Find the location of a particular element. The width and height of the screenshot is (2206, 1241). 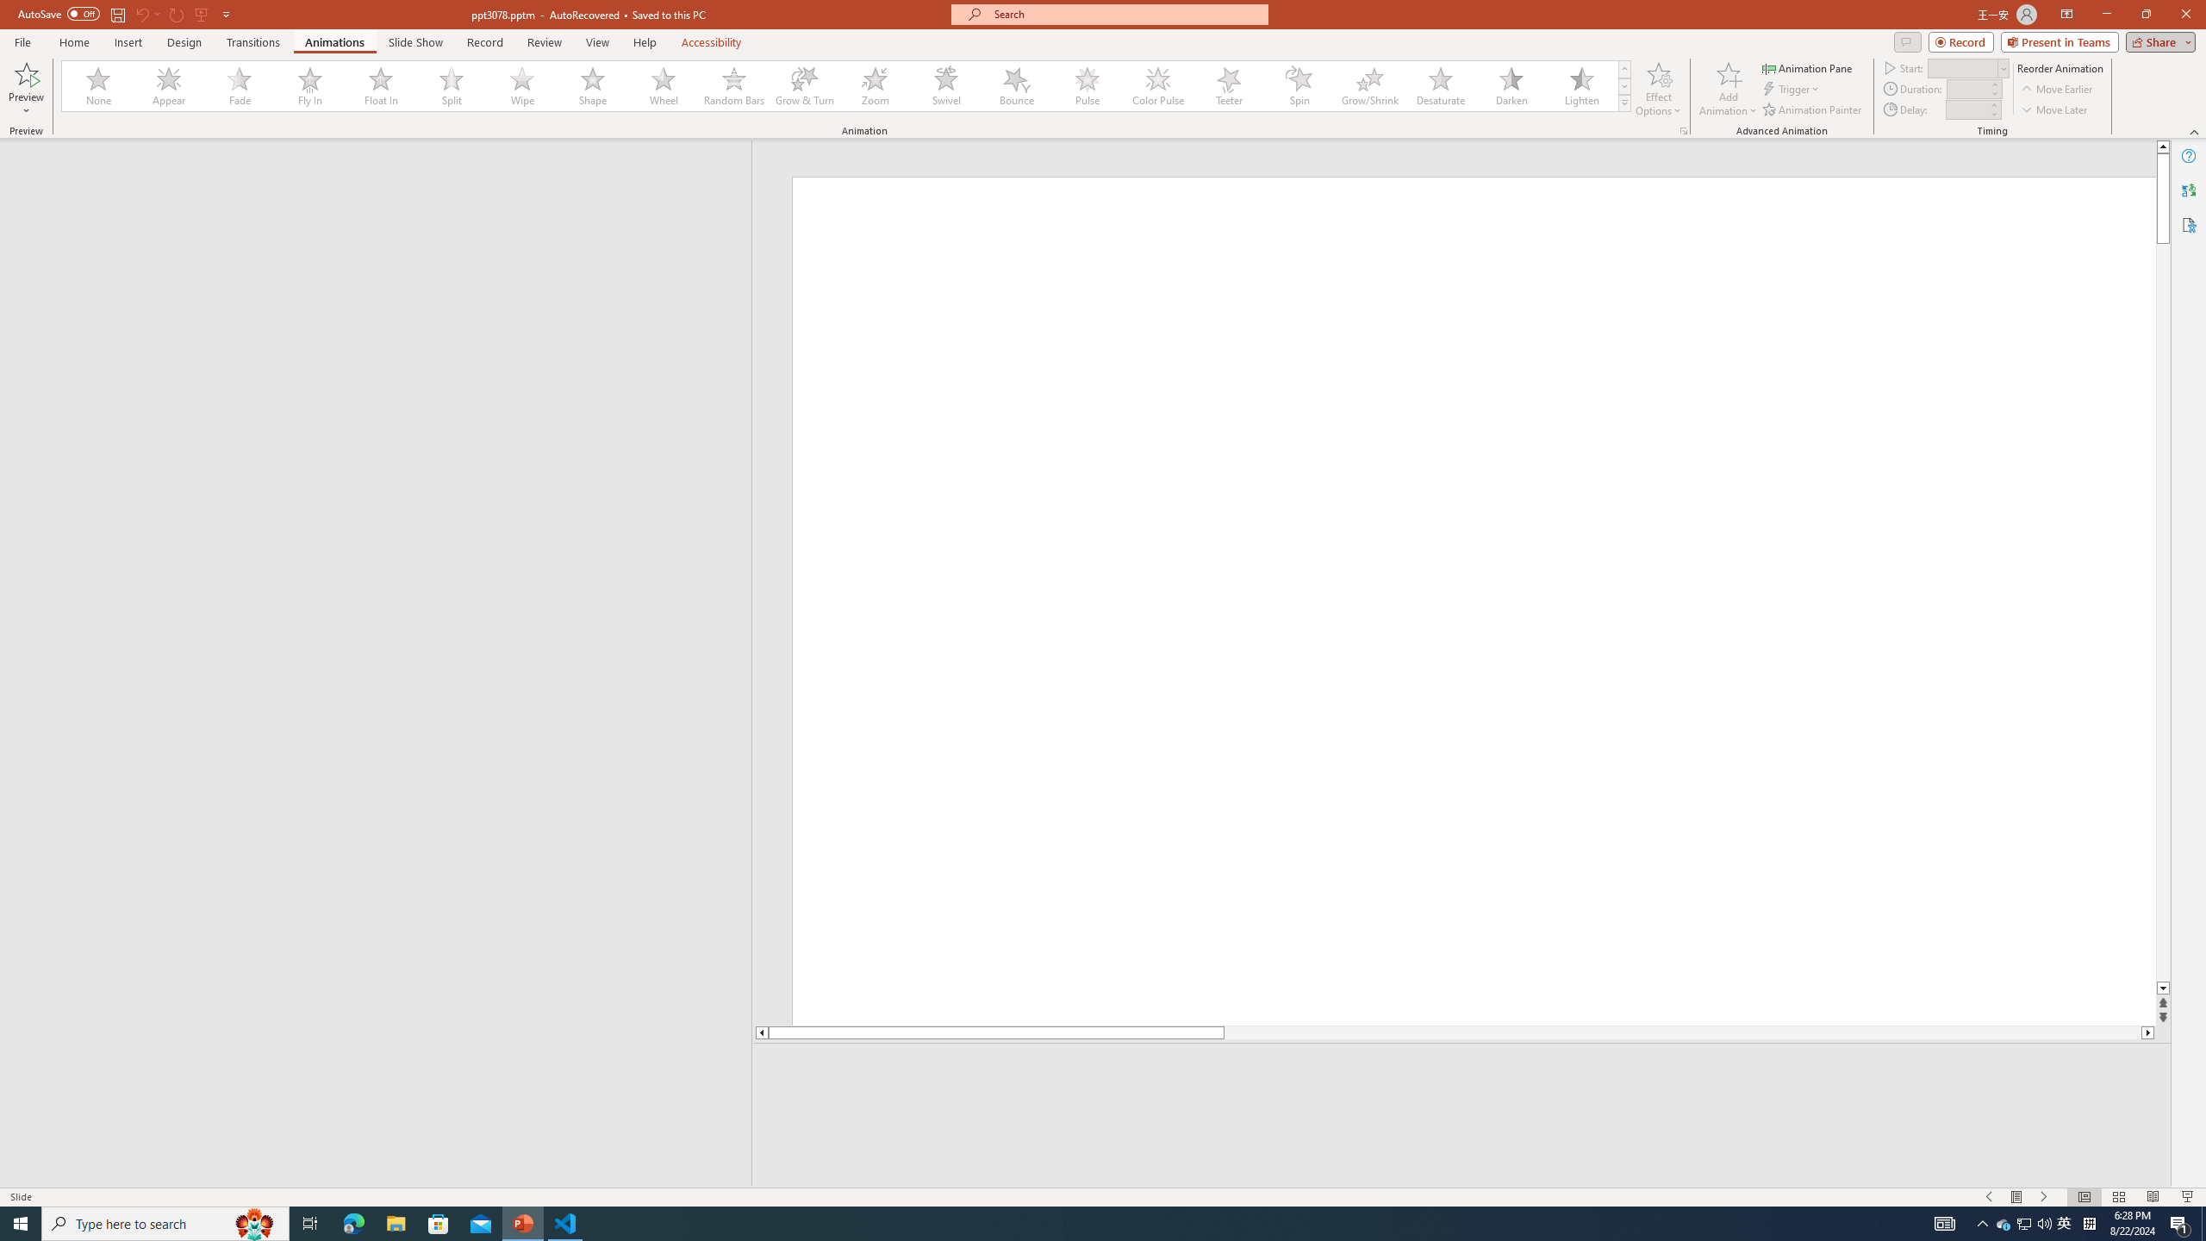

Animation Painter is located at coordinates (1813, 110).